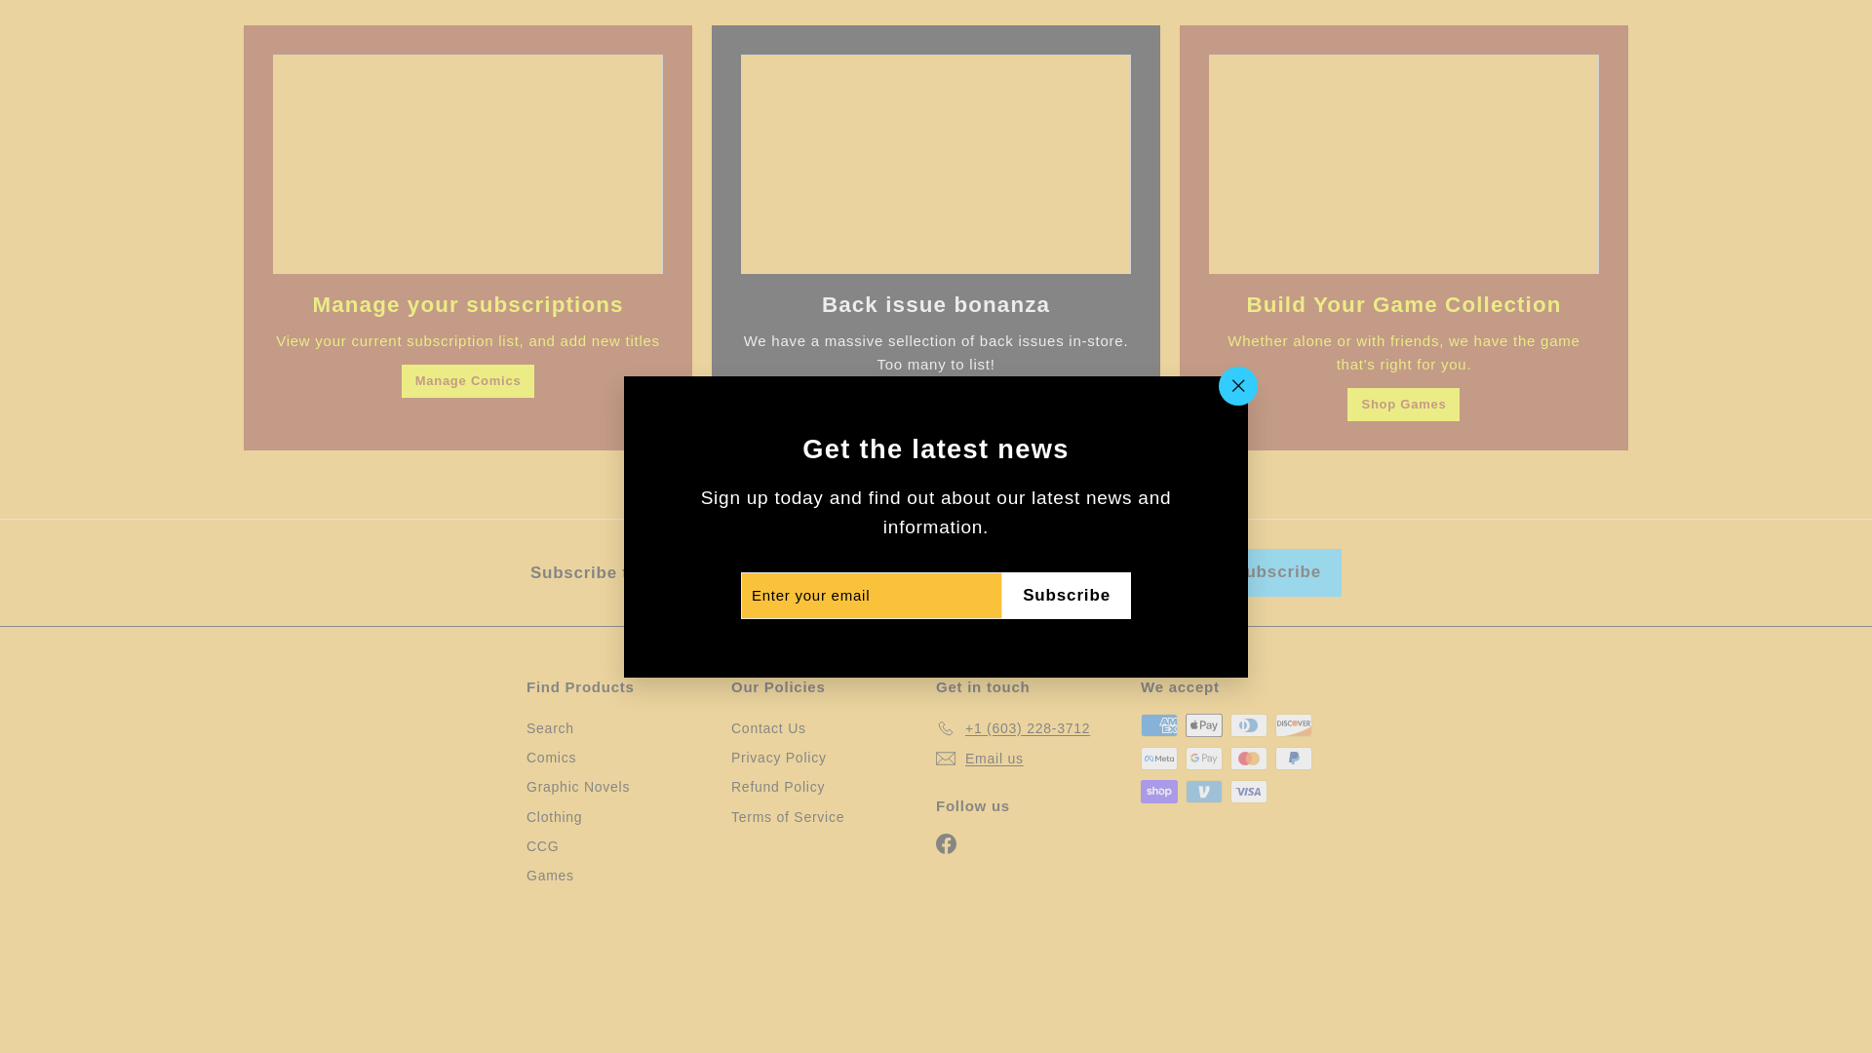  I want to click on Shop Pay, so click(1158, 792).